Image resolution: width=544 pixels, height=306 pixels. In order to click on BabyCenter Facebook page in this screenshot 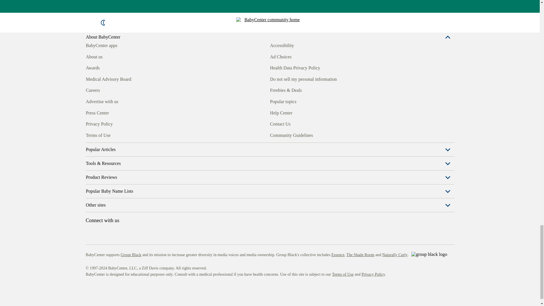, I will do `click(90, 135)`.